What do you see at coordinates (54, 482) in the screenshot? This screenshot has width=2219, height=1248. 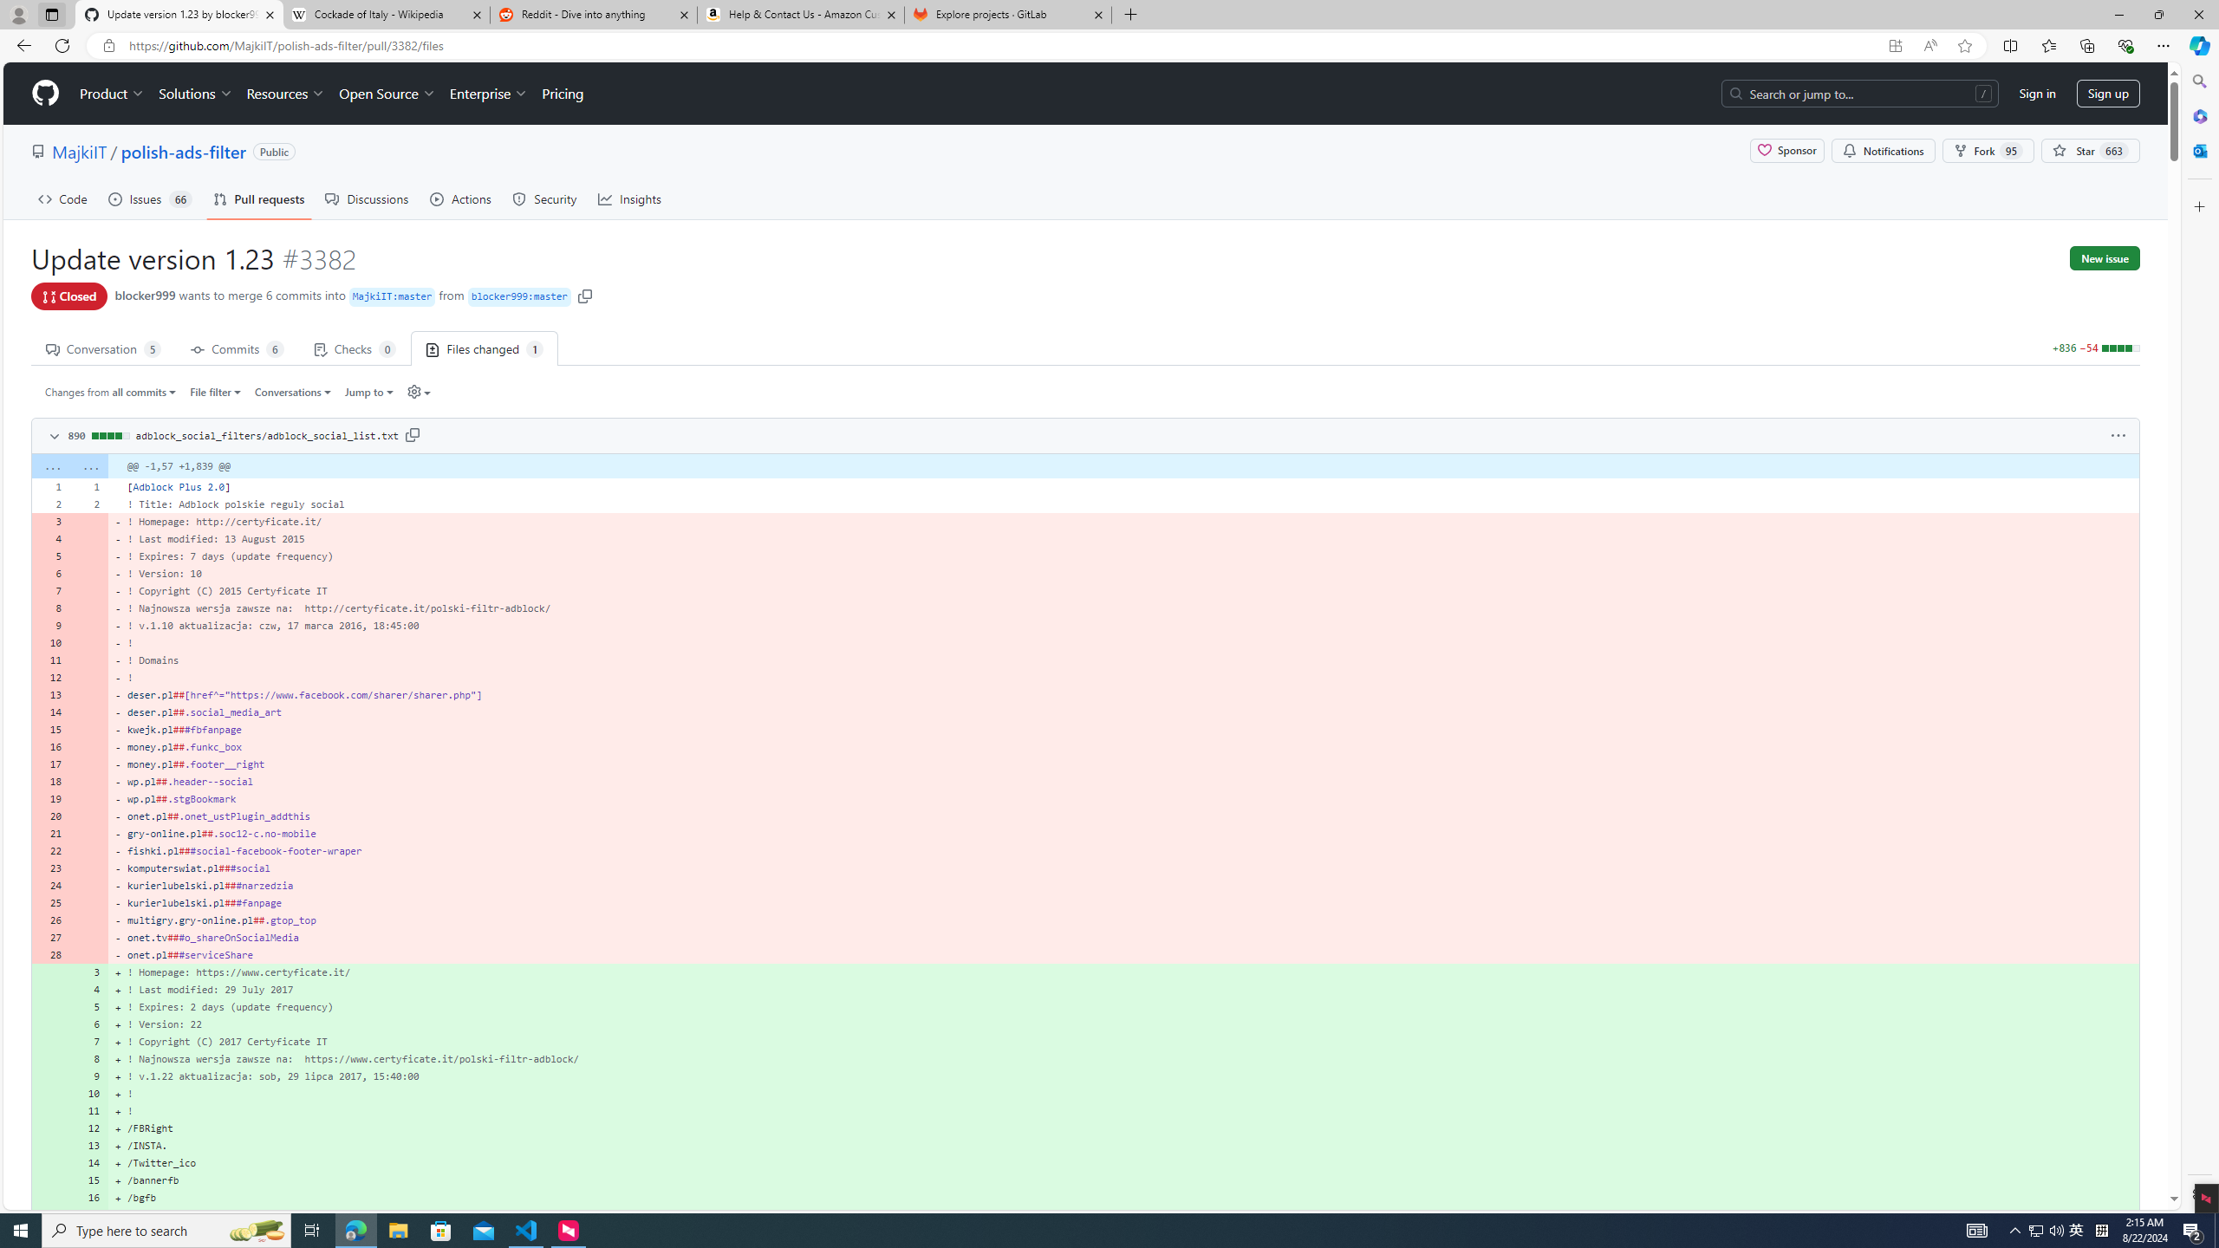 I see `Original file line number` at bounding box center [54, 482].